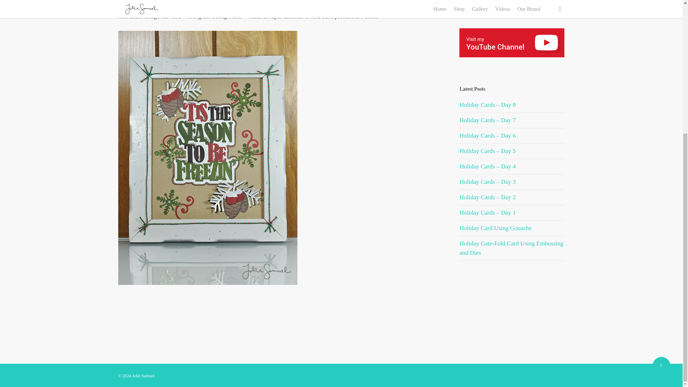 The image size is (688, 387). What do you see at coordinates (496, 228) in the screenshot?
I see `Holiday Card Using Gouache` at bounding box center [496, 228].